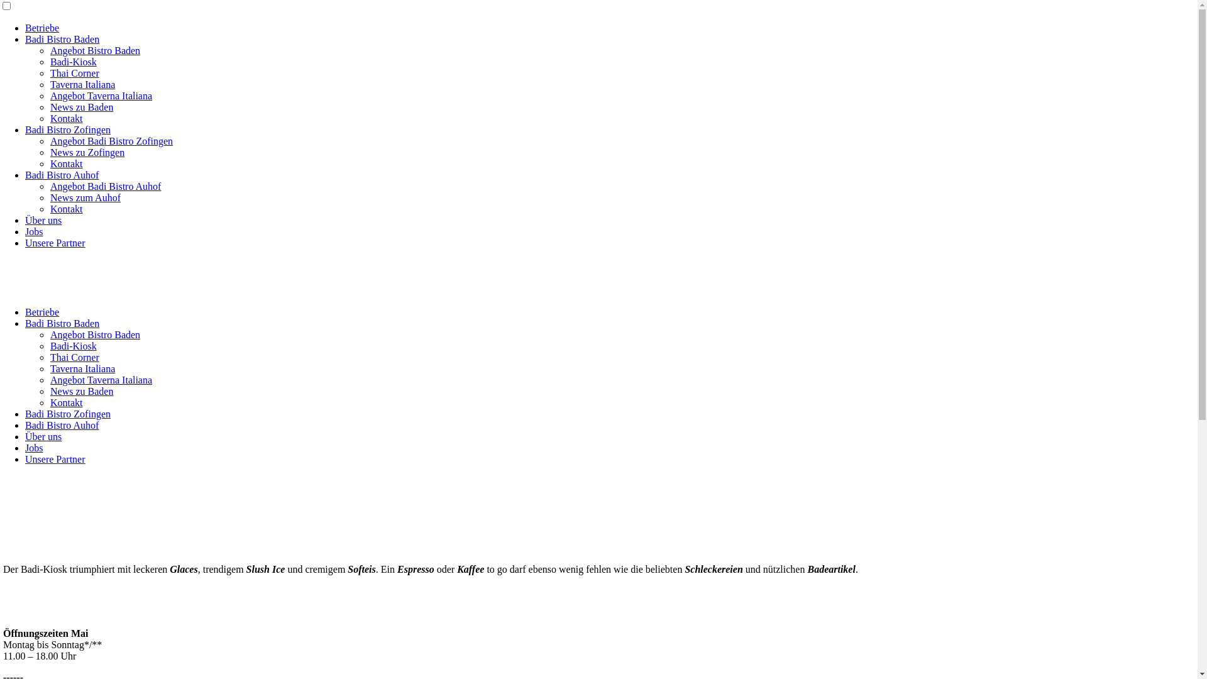 This screenshot has height=679, width=1207. What do you see at coordinates (67, 402) in the screenshot?
I see `Kontakt` at bounding box center [67, 402].